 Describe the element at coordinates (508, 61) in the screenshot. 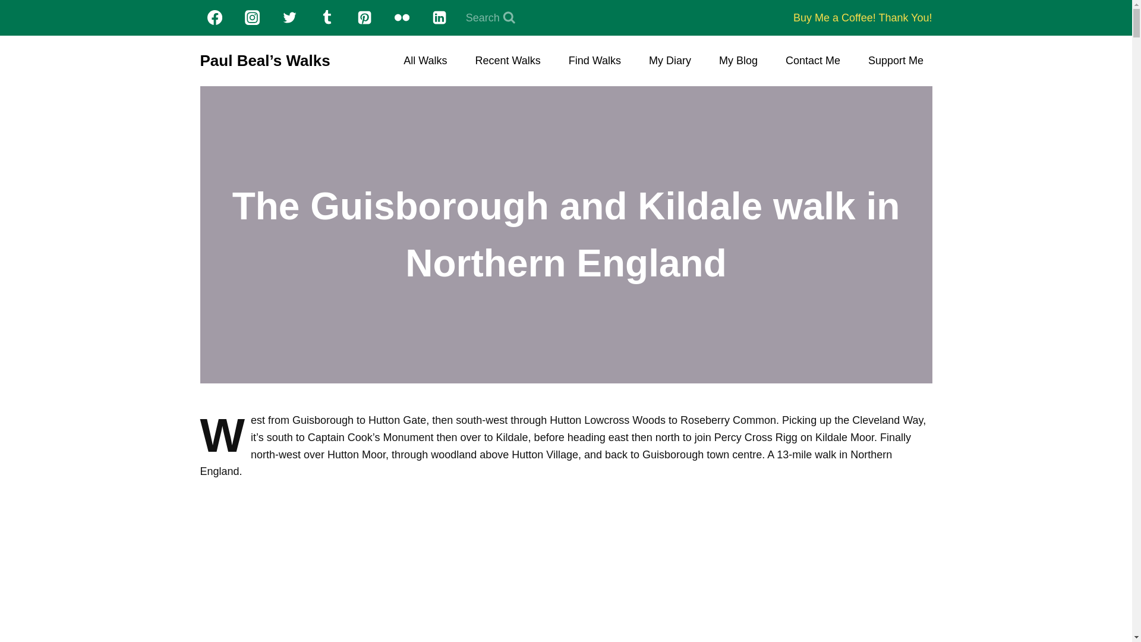

I see `Recent Walks` at that location.